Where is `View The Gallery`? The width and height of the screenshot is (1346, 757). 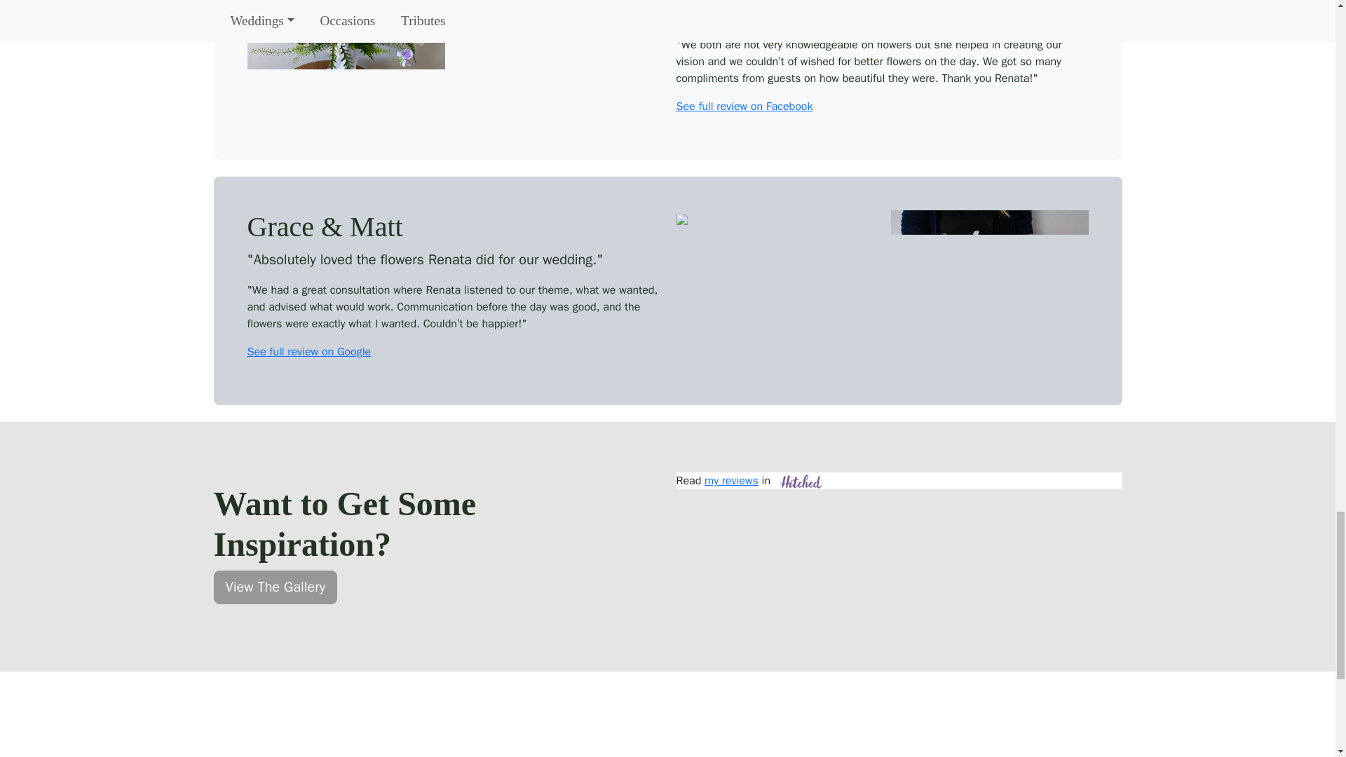 View The Gallery is located at coordinates (275, 587).